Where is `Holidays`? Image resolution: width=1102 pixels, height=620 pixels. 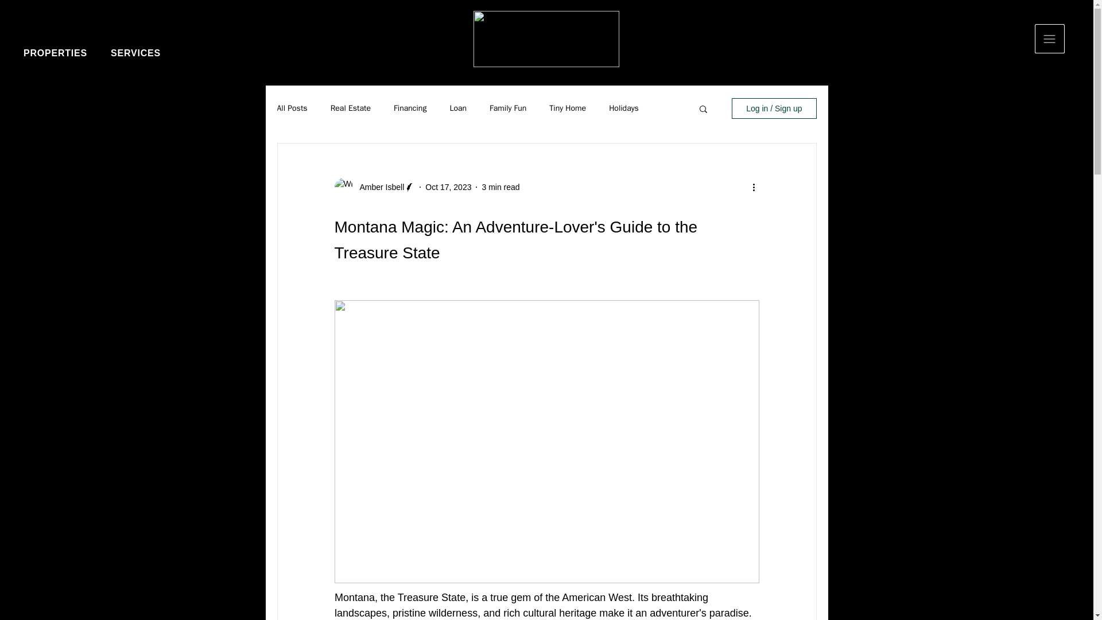 Holidays is located at coordinates (624, 108).